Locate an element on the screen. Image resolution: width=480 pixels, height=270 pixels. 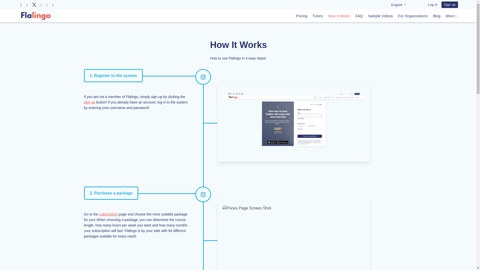
subscription is located at coordinates (109, 214).